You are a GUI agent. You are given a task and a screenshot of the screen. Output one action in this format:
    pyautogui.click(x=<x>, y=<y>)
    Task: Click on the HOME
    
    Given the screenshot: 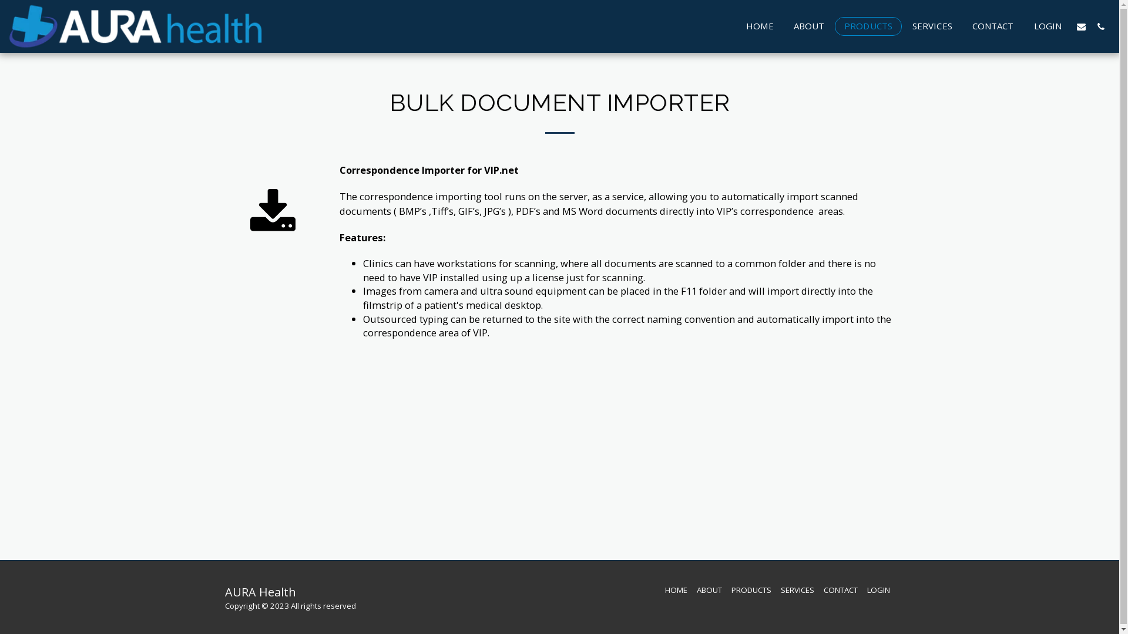 What is the action you would take?
    pyautogui.click(x=676, y=590)
    